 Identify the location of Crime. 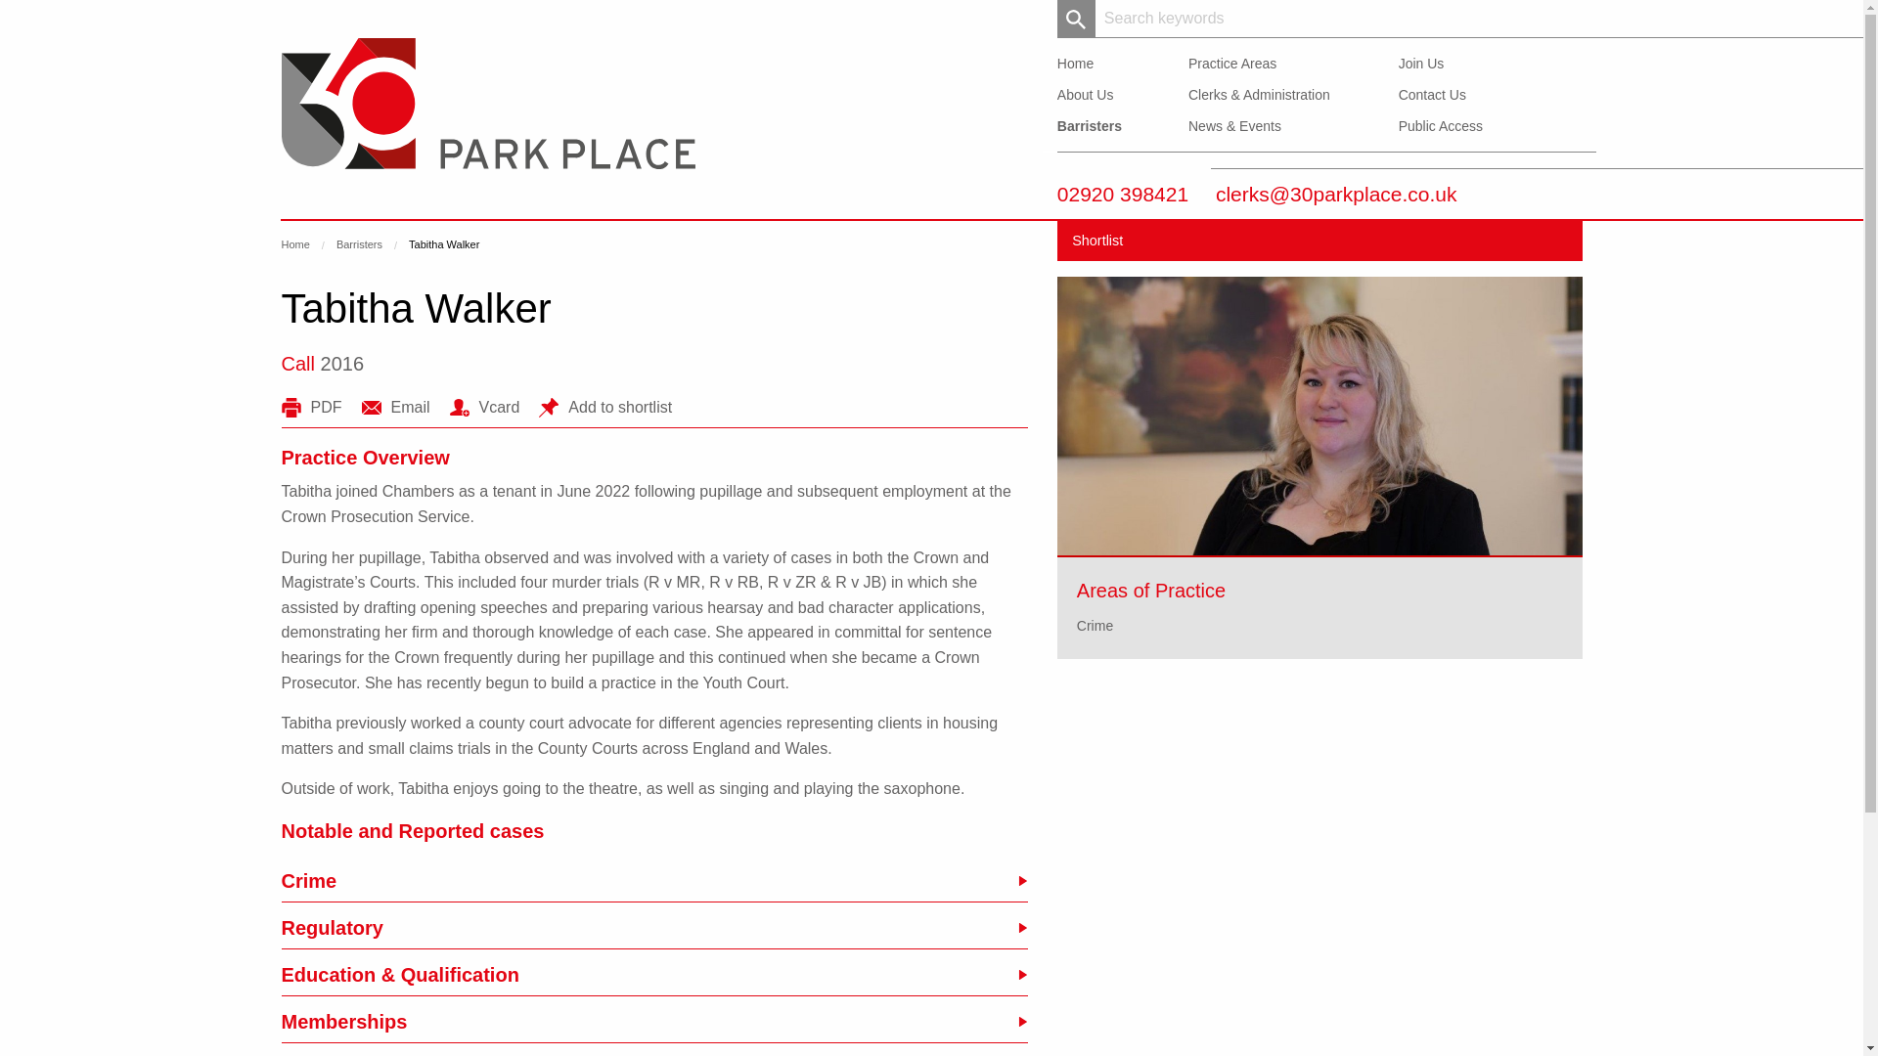
(654, 881).